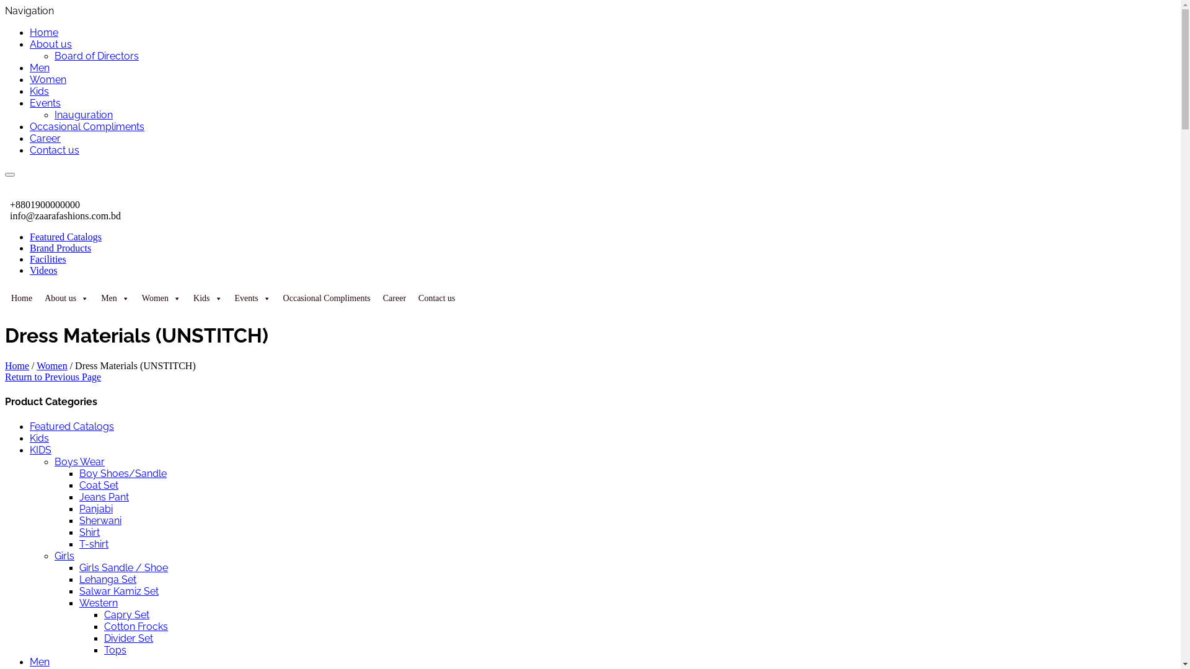 The image size is (1190, 669). Describe the element at coordinates (96, 509) in the screenshot. I see `Panjabi` at that location.